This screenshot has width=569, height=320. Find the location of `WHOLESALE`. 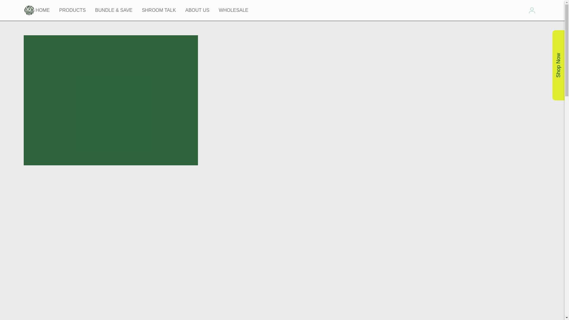

WHOLESALE is located at coordinates (233, 10).